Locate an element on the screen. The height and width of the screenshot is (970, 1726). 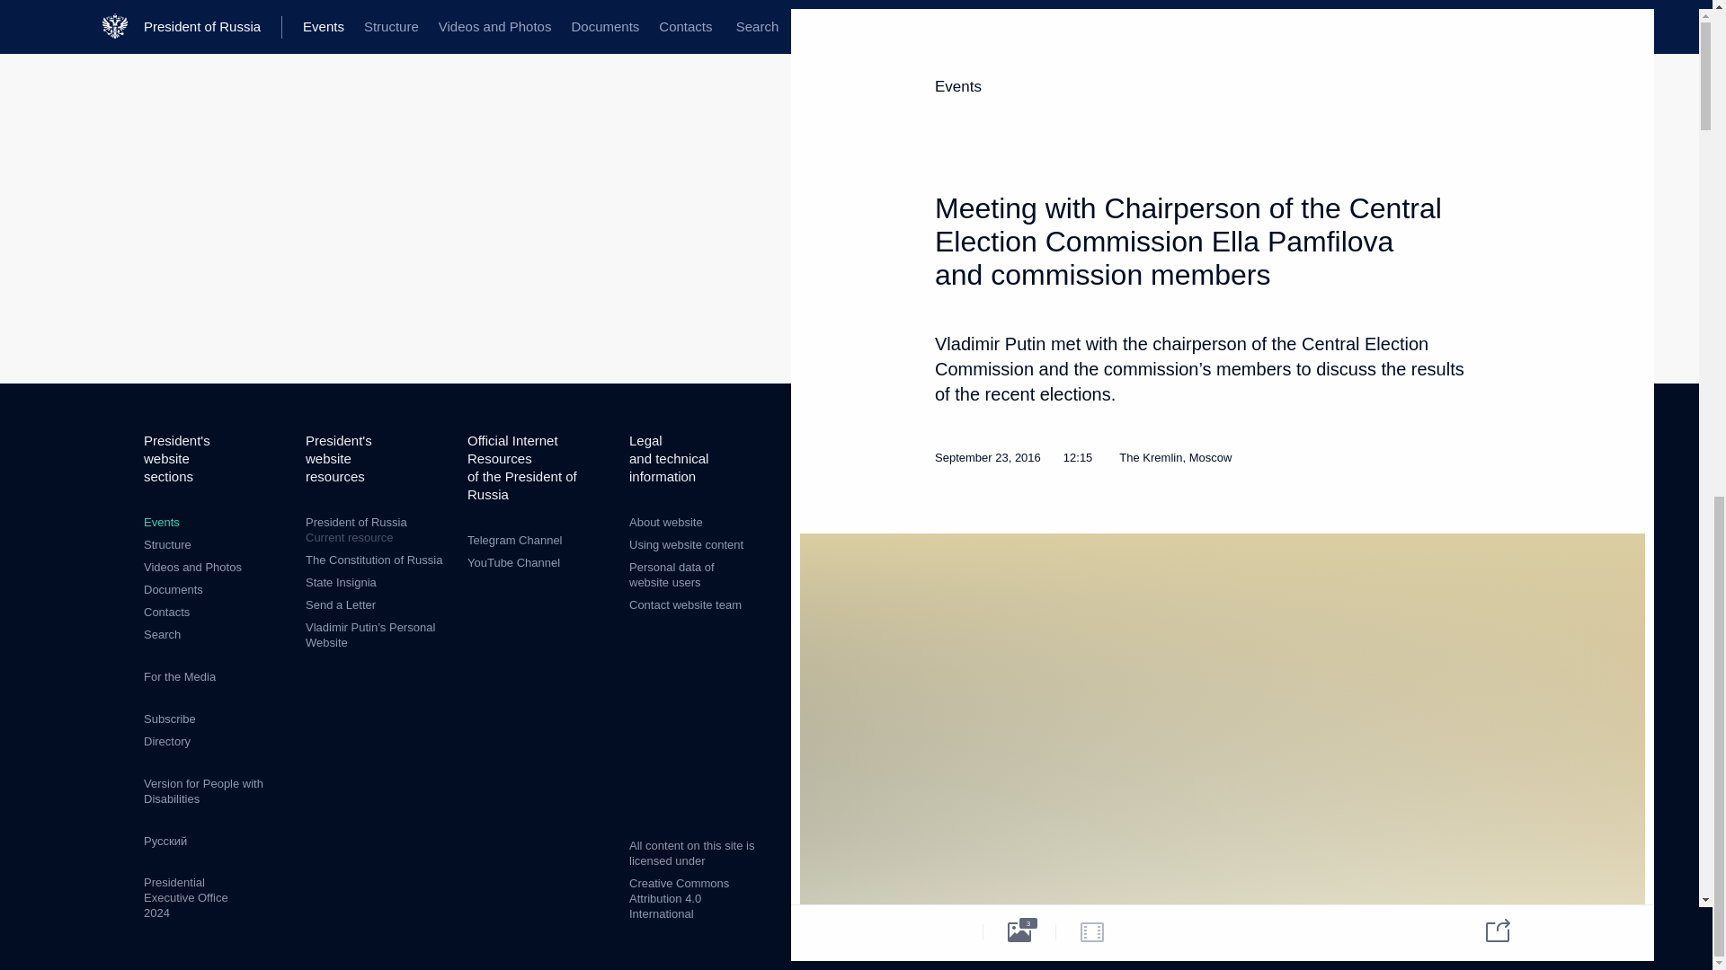
Search is located at coordinates (162, 634).